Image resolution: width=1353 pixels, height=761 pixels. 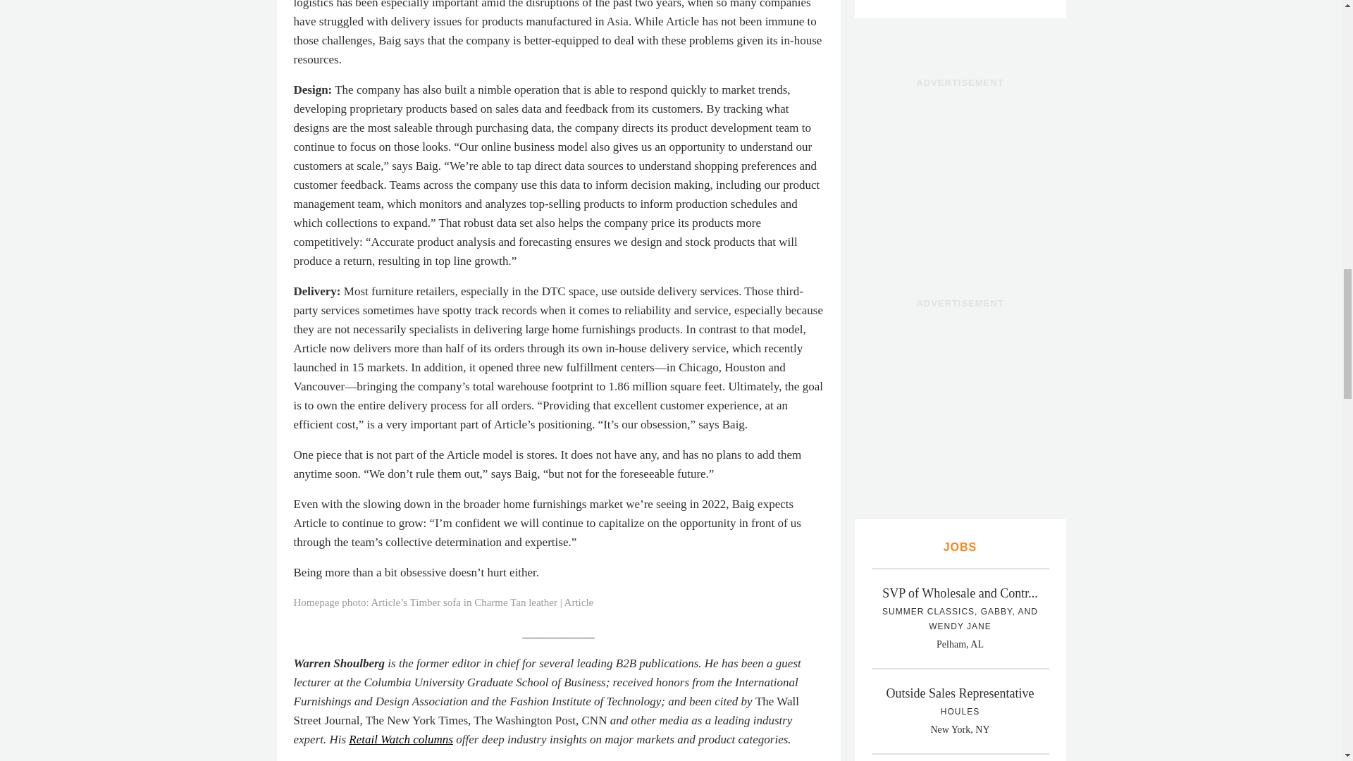 I want to click on 3rd party ad content, so click(x=960, y=182).